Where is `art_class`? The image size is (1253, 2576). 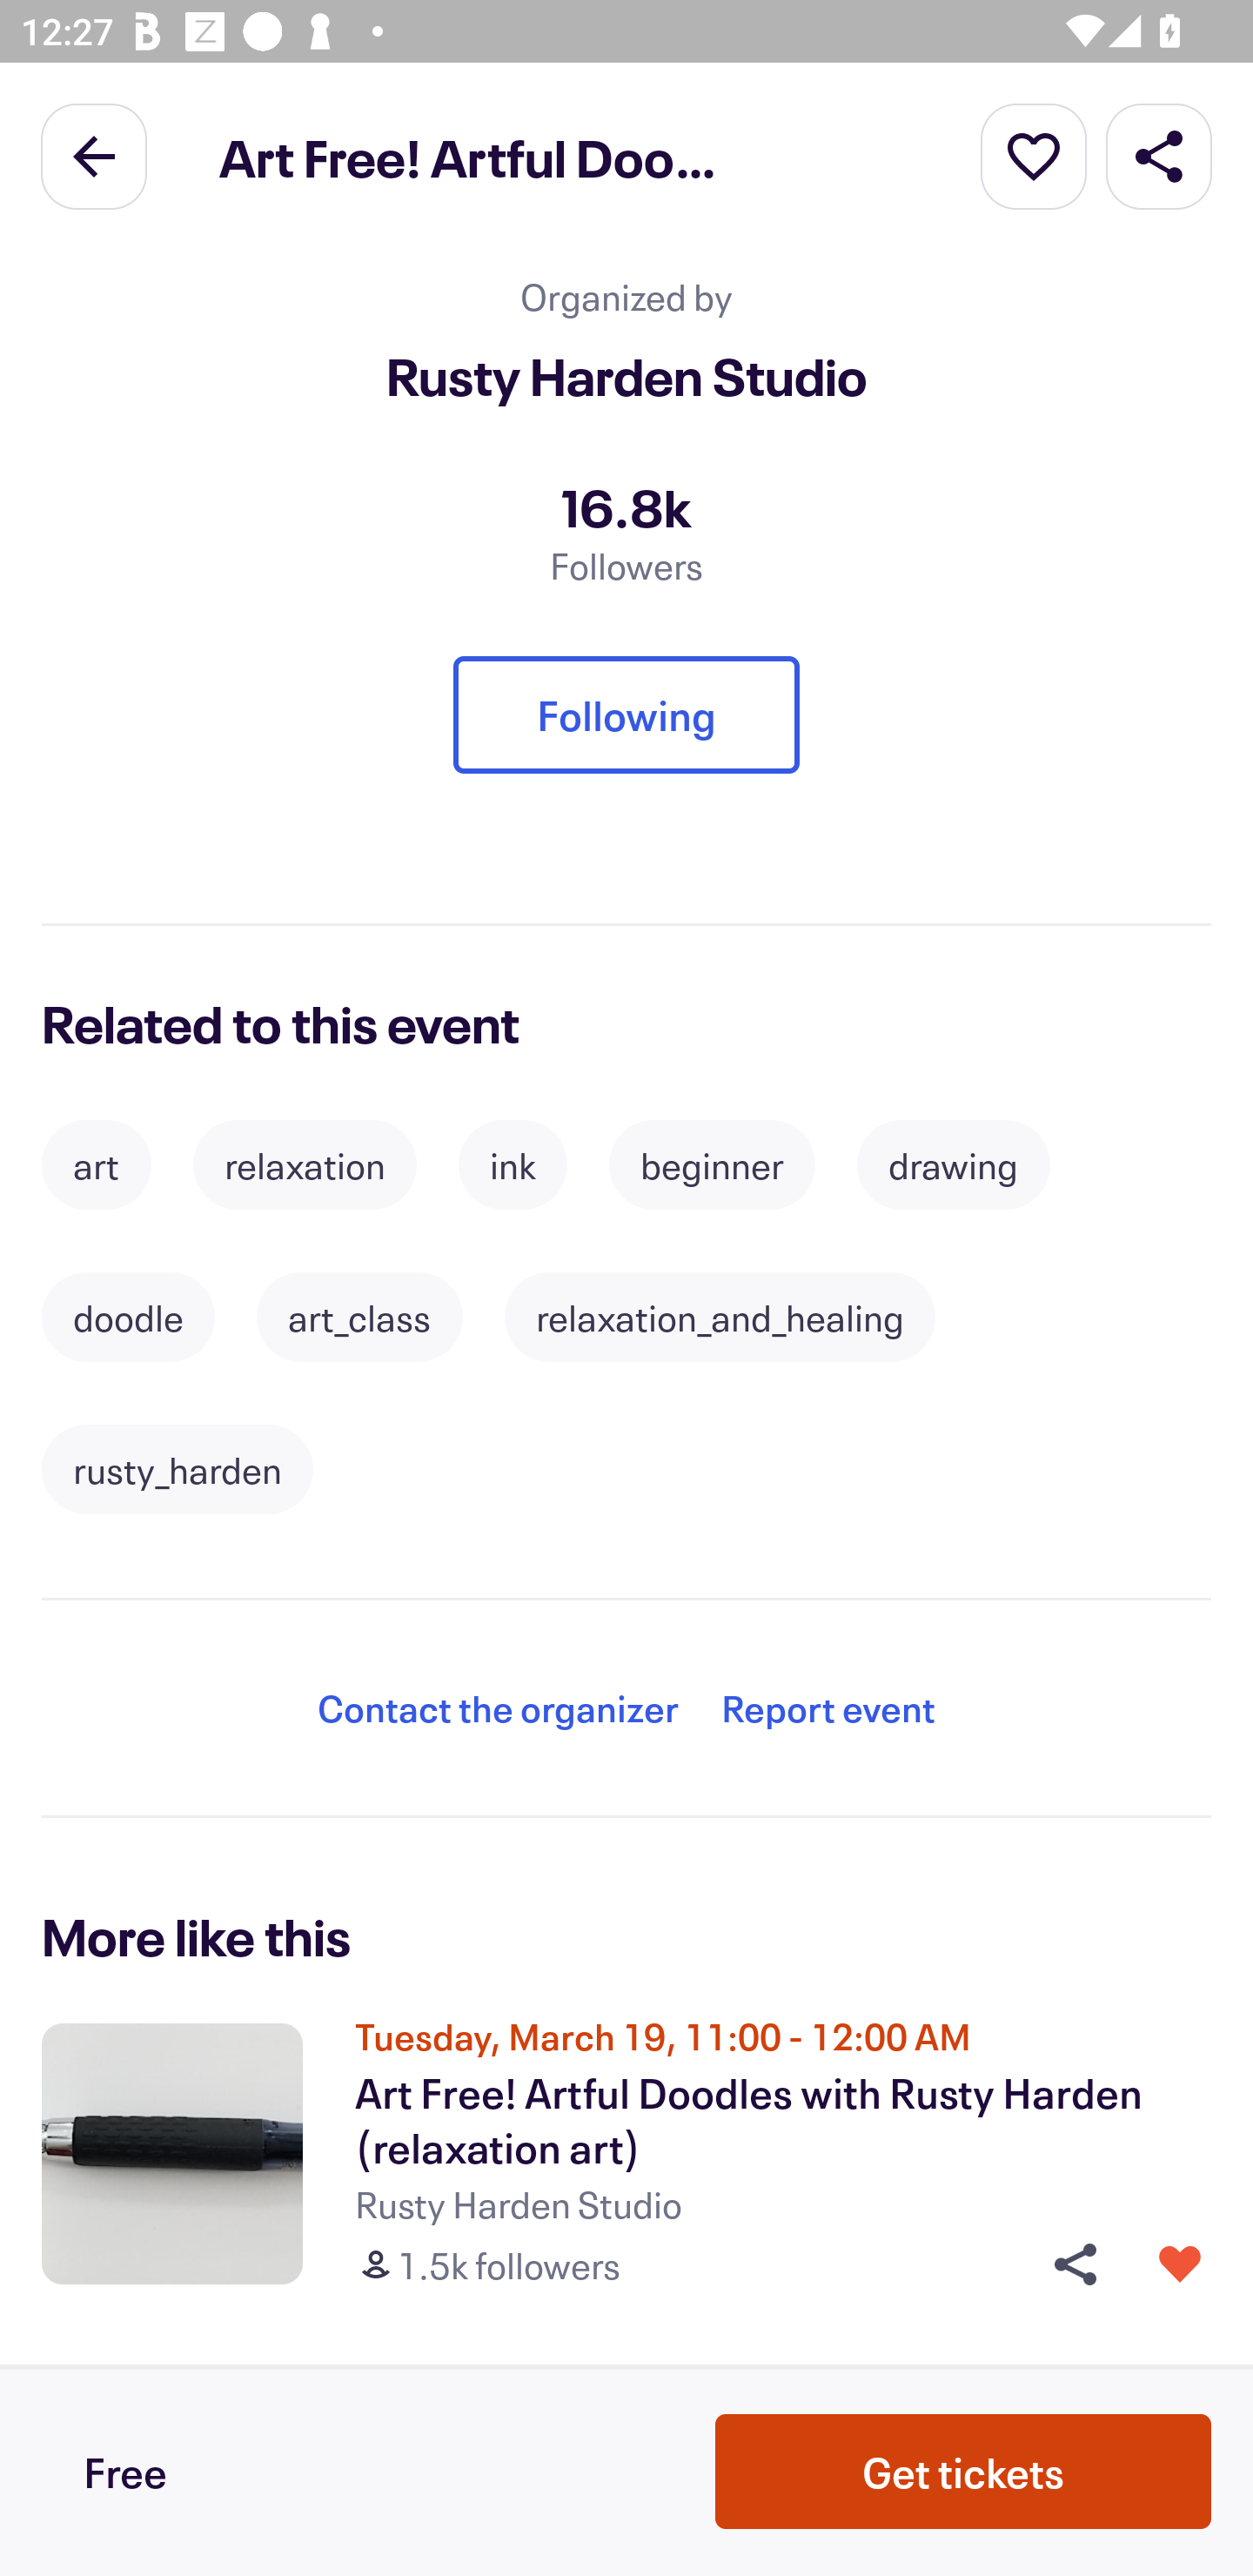 art_class is located at coordinates (359, 1318).